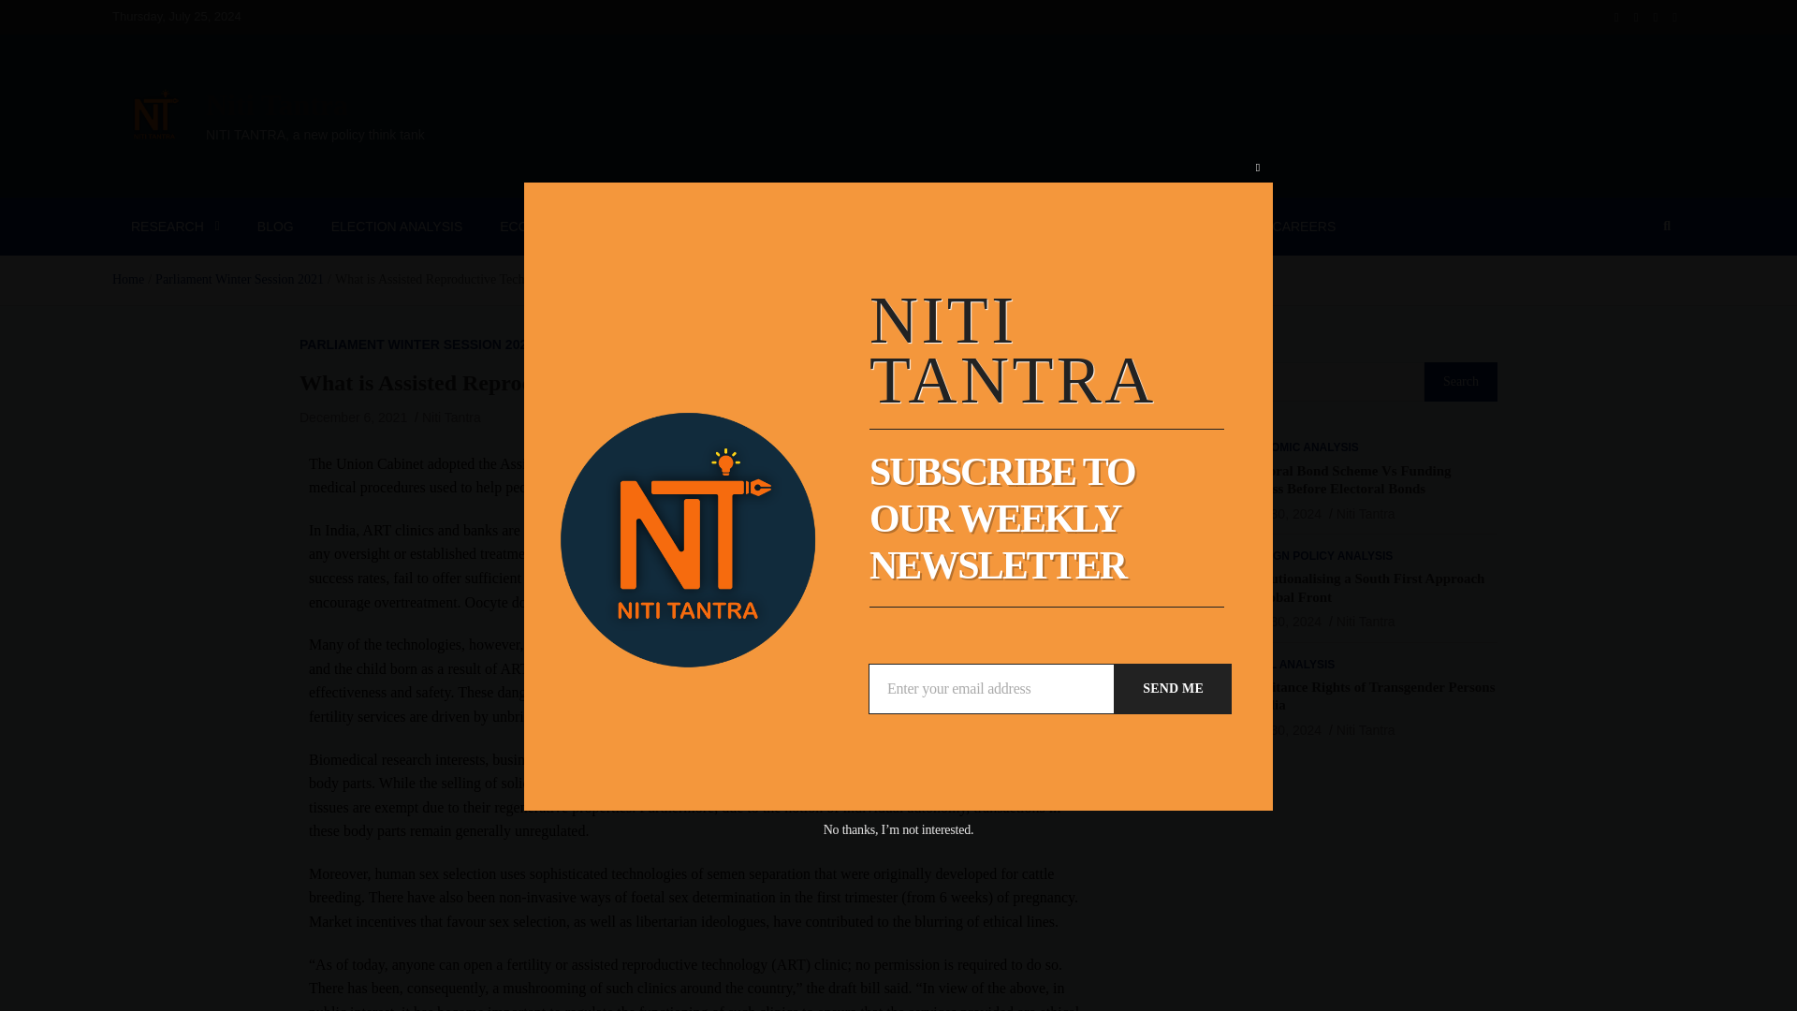  What do you see at coordinates (1188, 227) in the screenshot?
I see `WRITE FOR US` at bounding box center [1188, 227].